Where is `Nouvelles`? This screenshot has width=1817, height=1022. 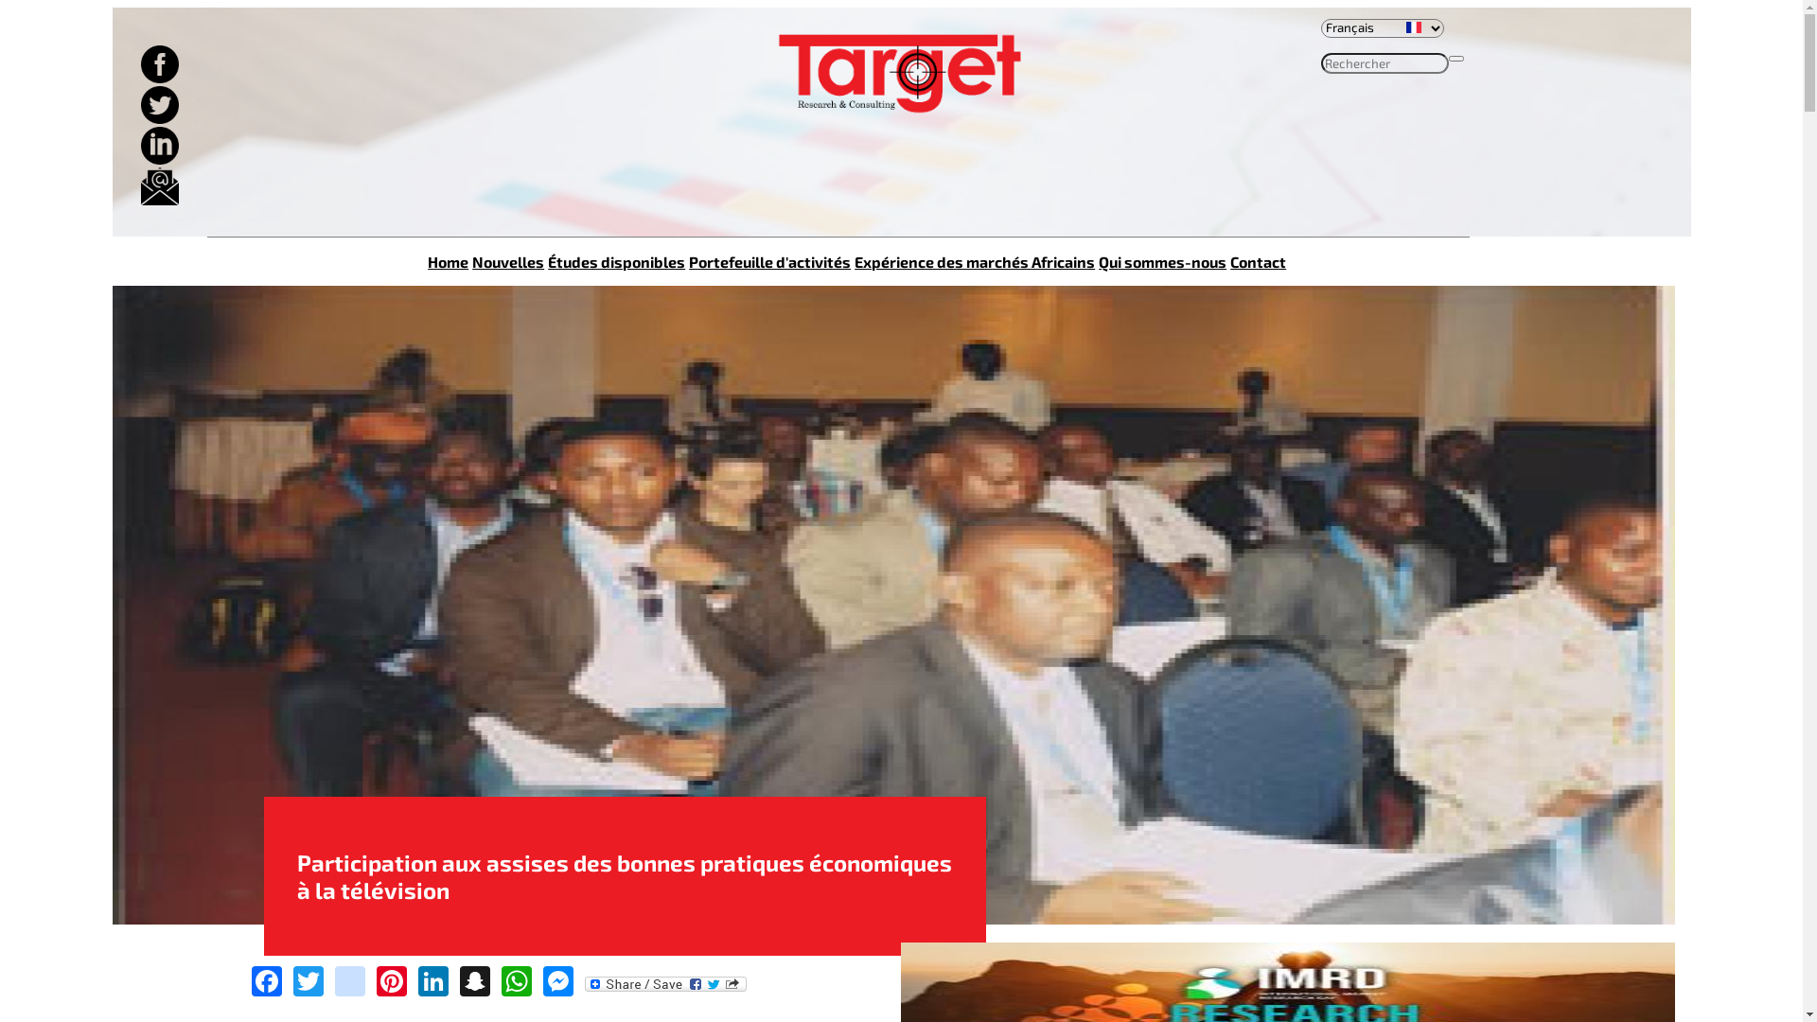 Nouvelles is located at coordinates (508, 261).